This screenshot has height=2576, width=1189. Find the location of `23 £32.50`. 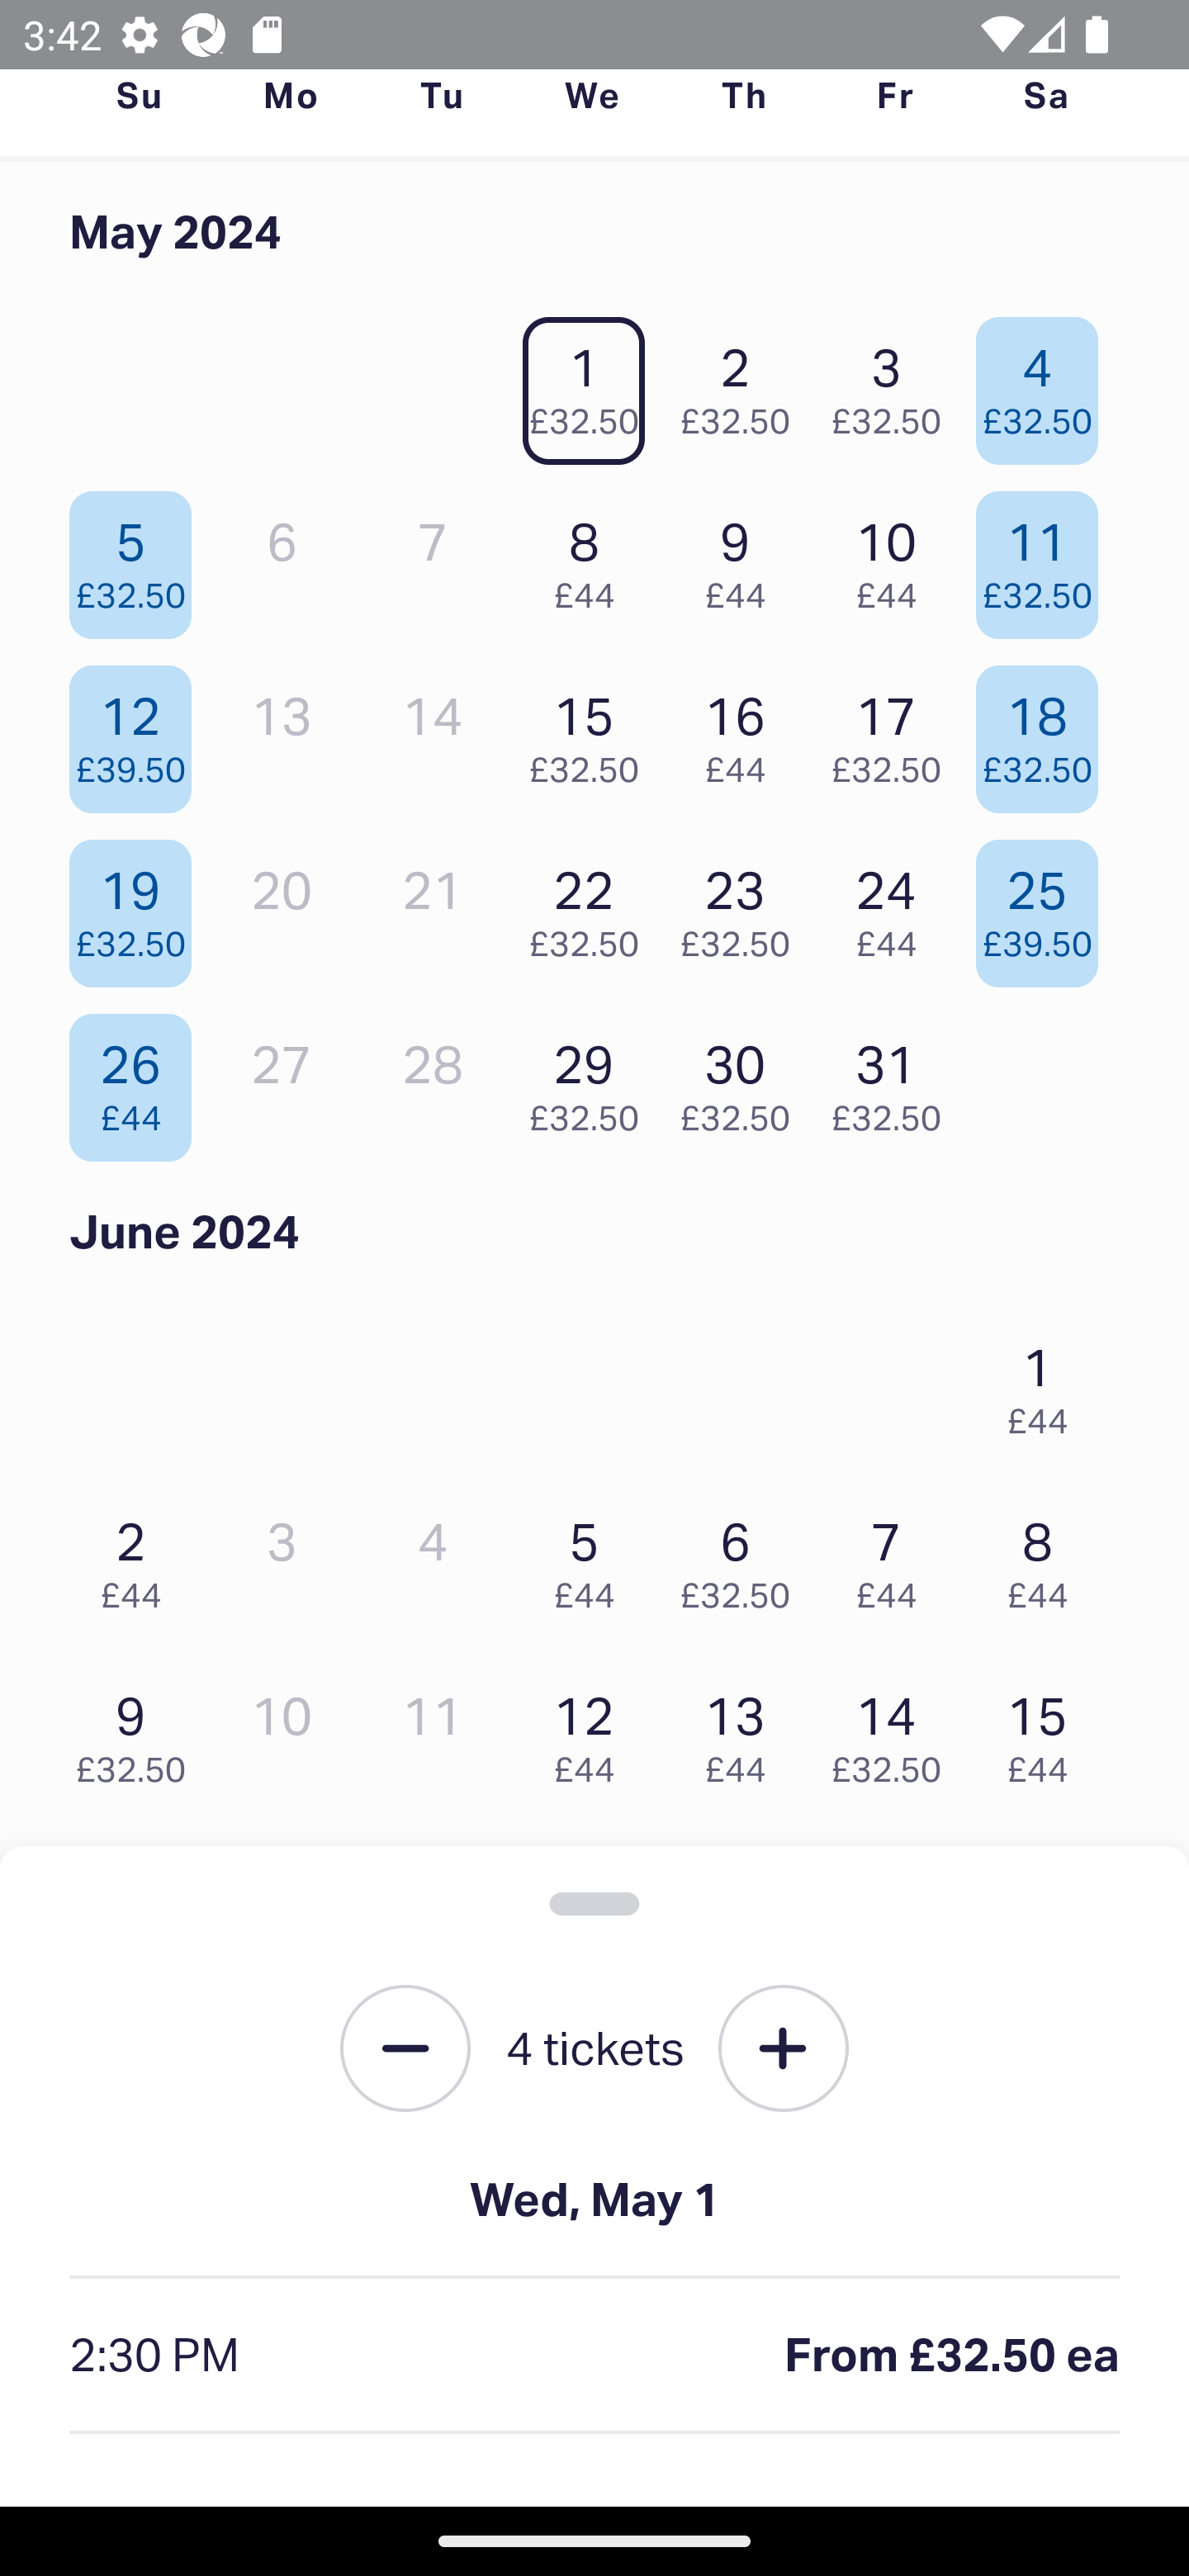

23 £32.50 is located at coordinates (743, 905).